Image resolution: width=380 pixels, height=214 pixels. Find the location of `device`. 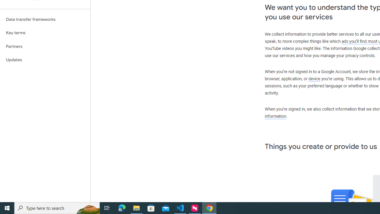

device is located at coordinates (314, 79).